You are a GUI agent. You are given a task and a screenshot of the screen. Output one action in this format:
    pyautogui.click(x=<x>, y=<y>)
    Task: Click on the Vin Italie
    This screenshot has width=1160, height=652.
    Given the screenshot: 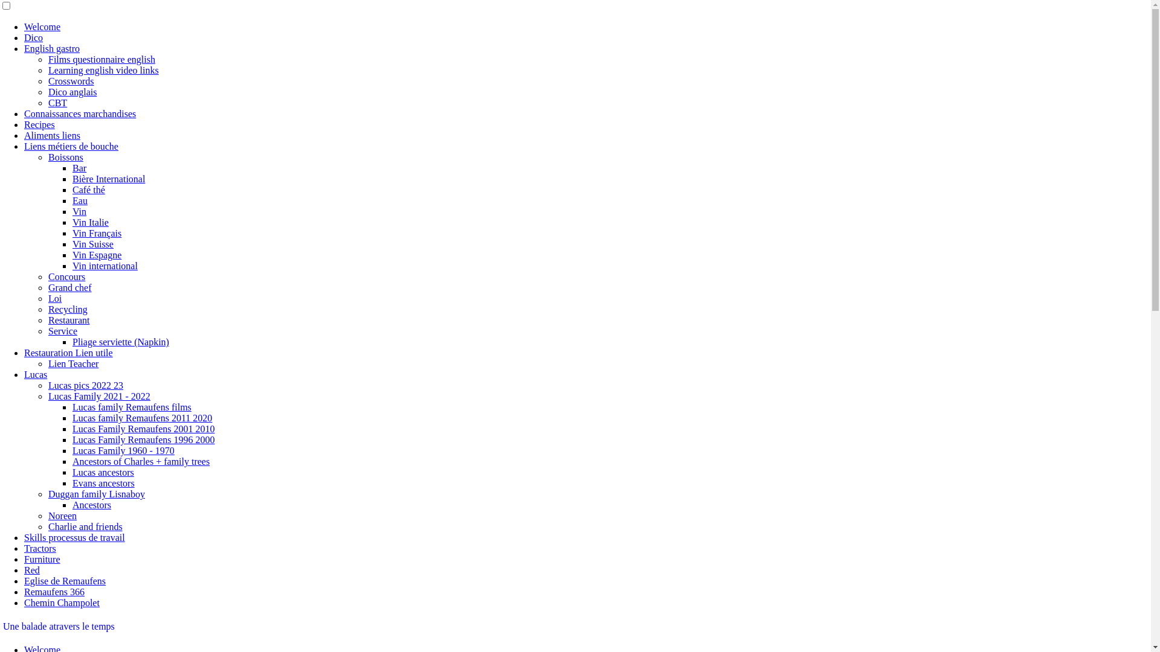 What is the action you would take?
    pyautogui.click(x=91, y=222)
    